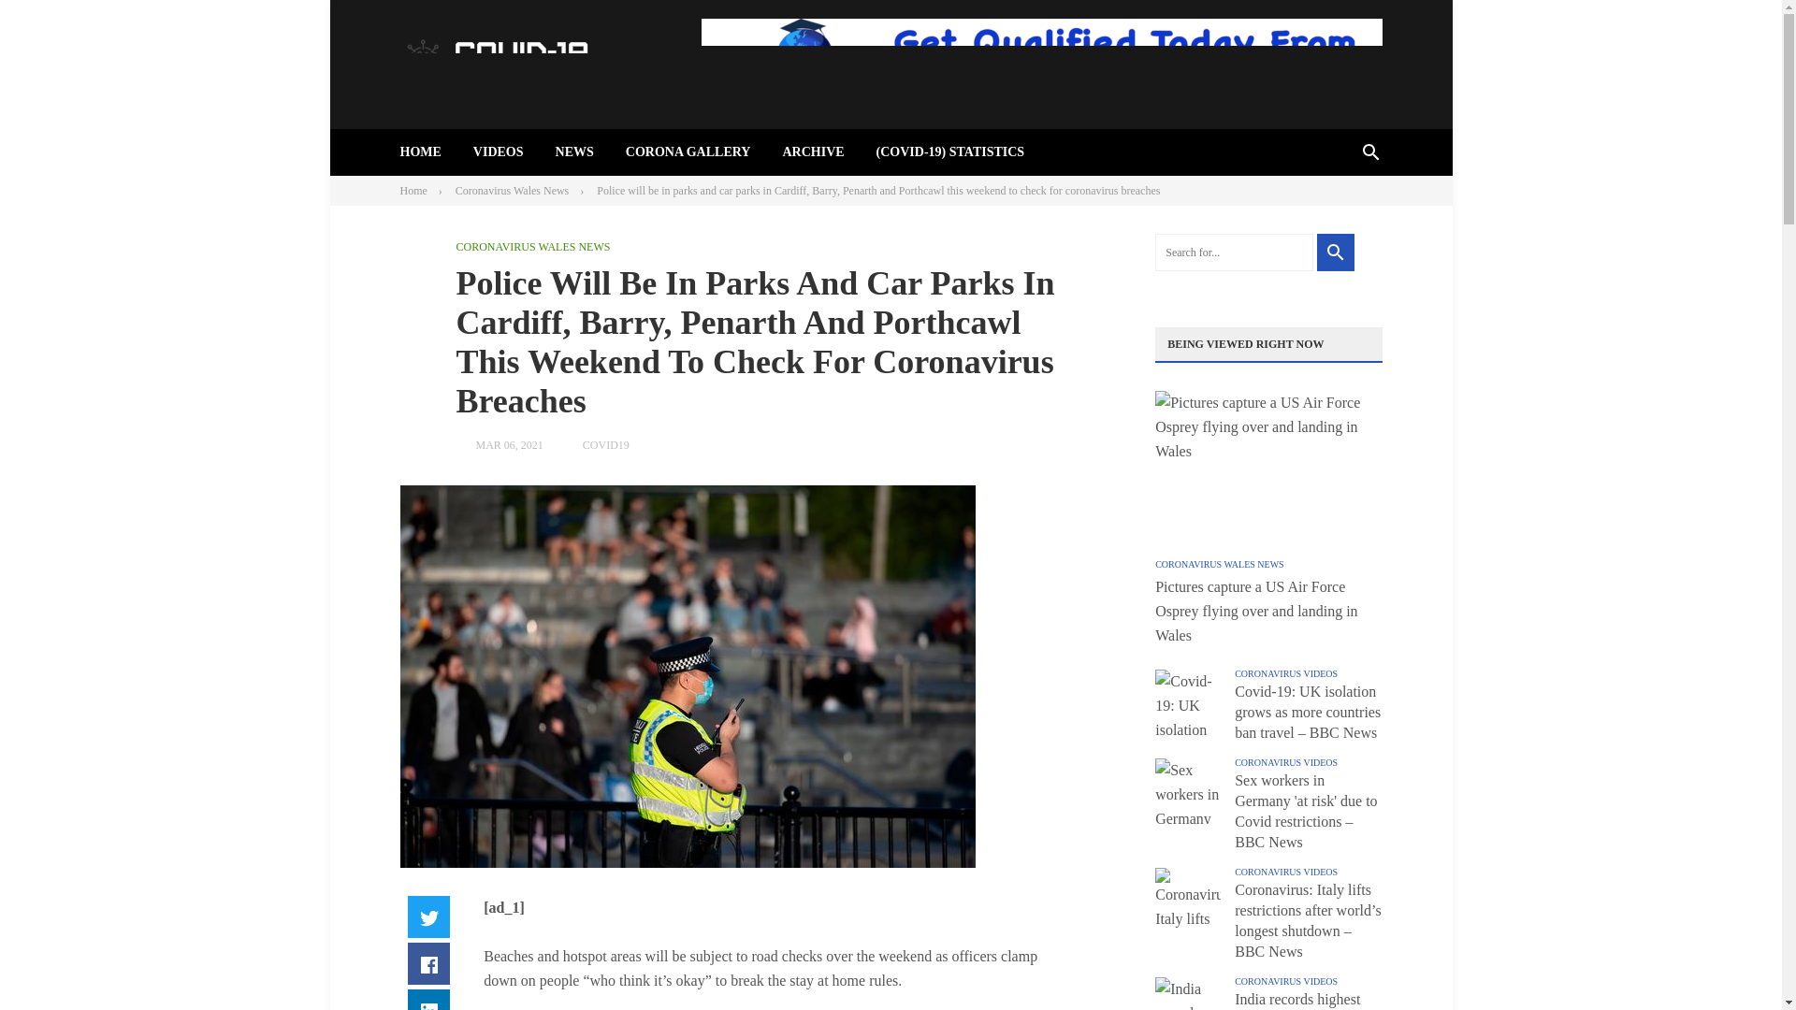  I want to click on Facebook, so click(428, 963).